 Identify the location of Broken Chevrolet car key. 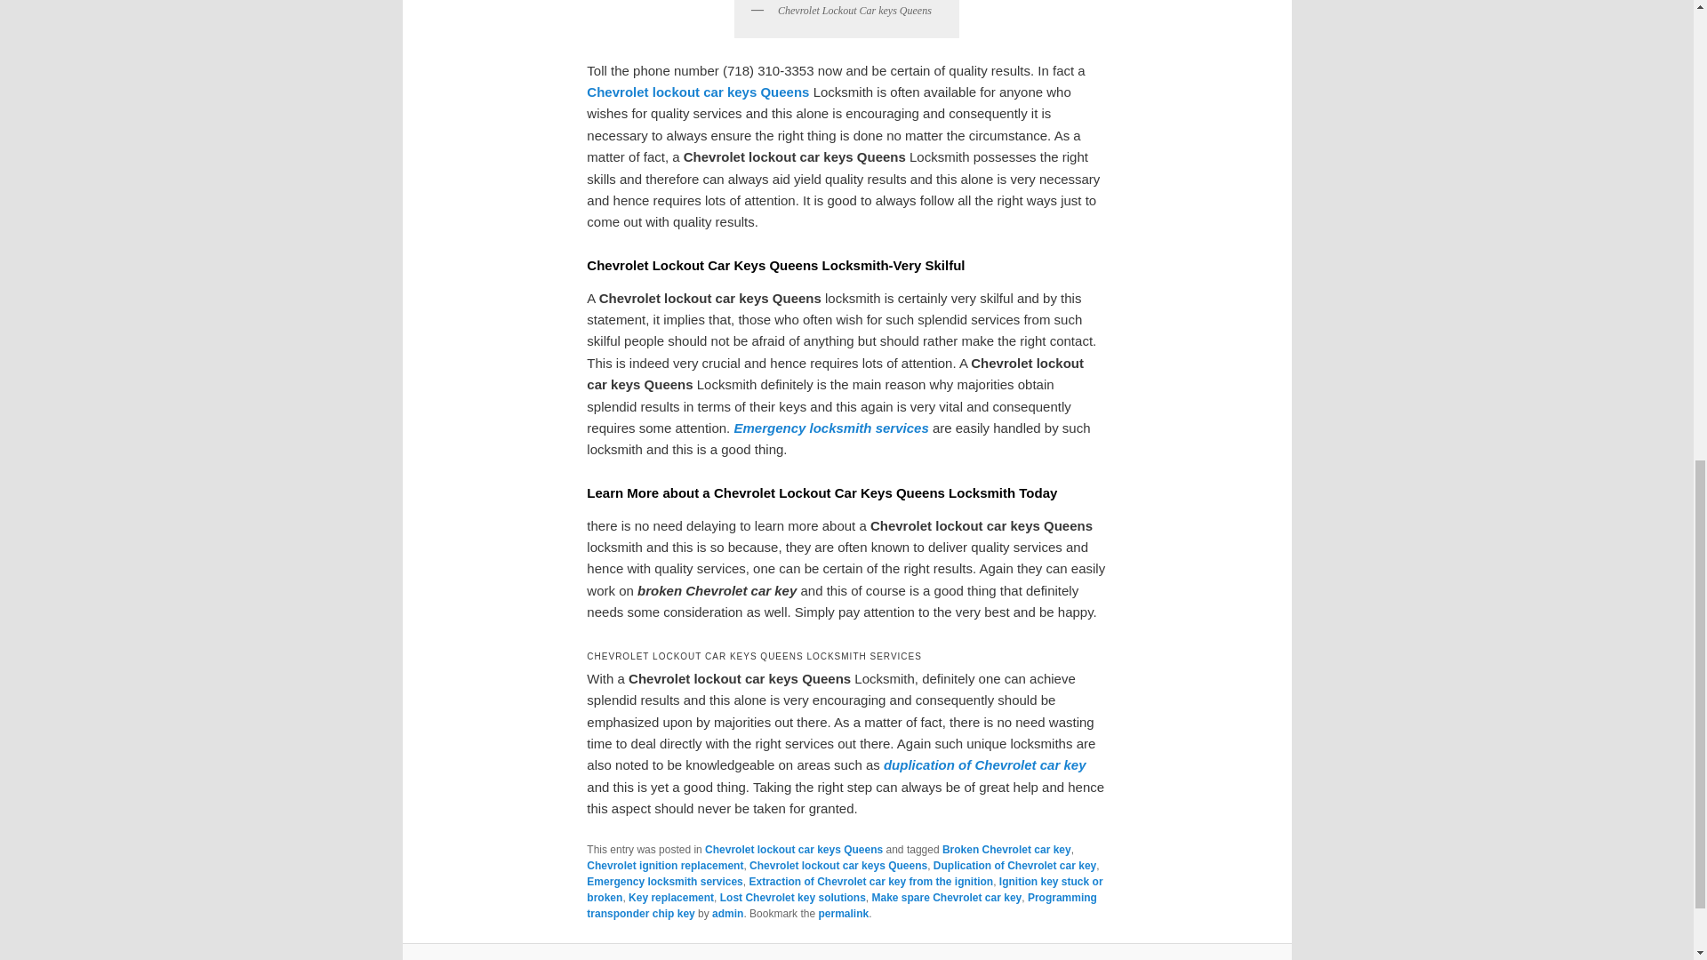
(1006, 850).